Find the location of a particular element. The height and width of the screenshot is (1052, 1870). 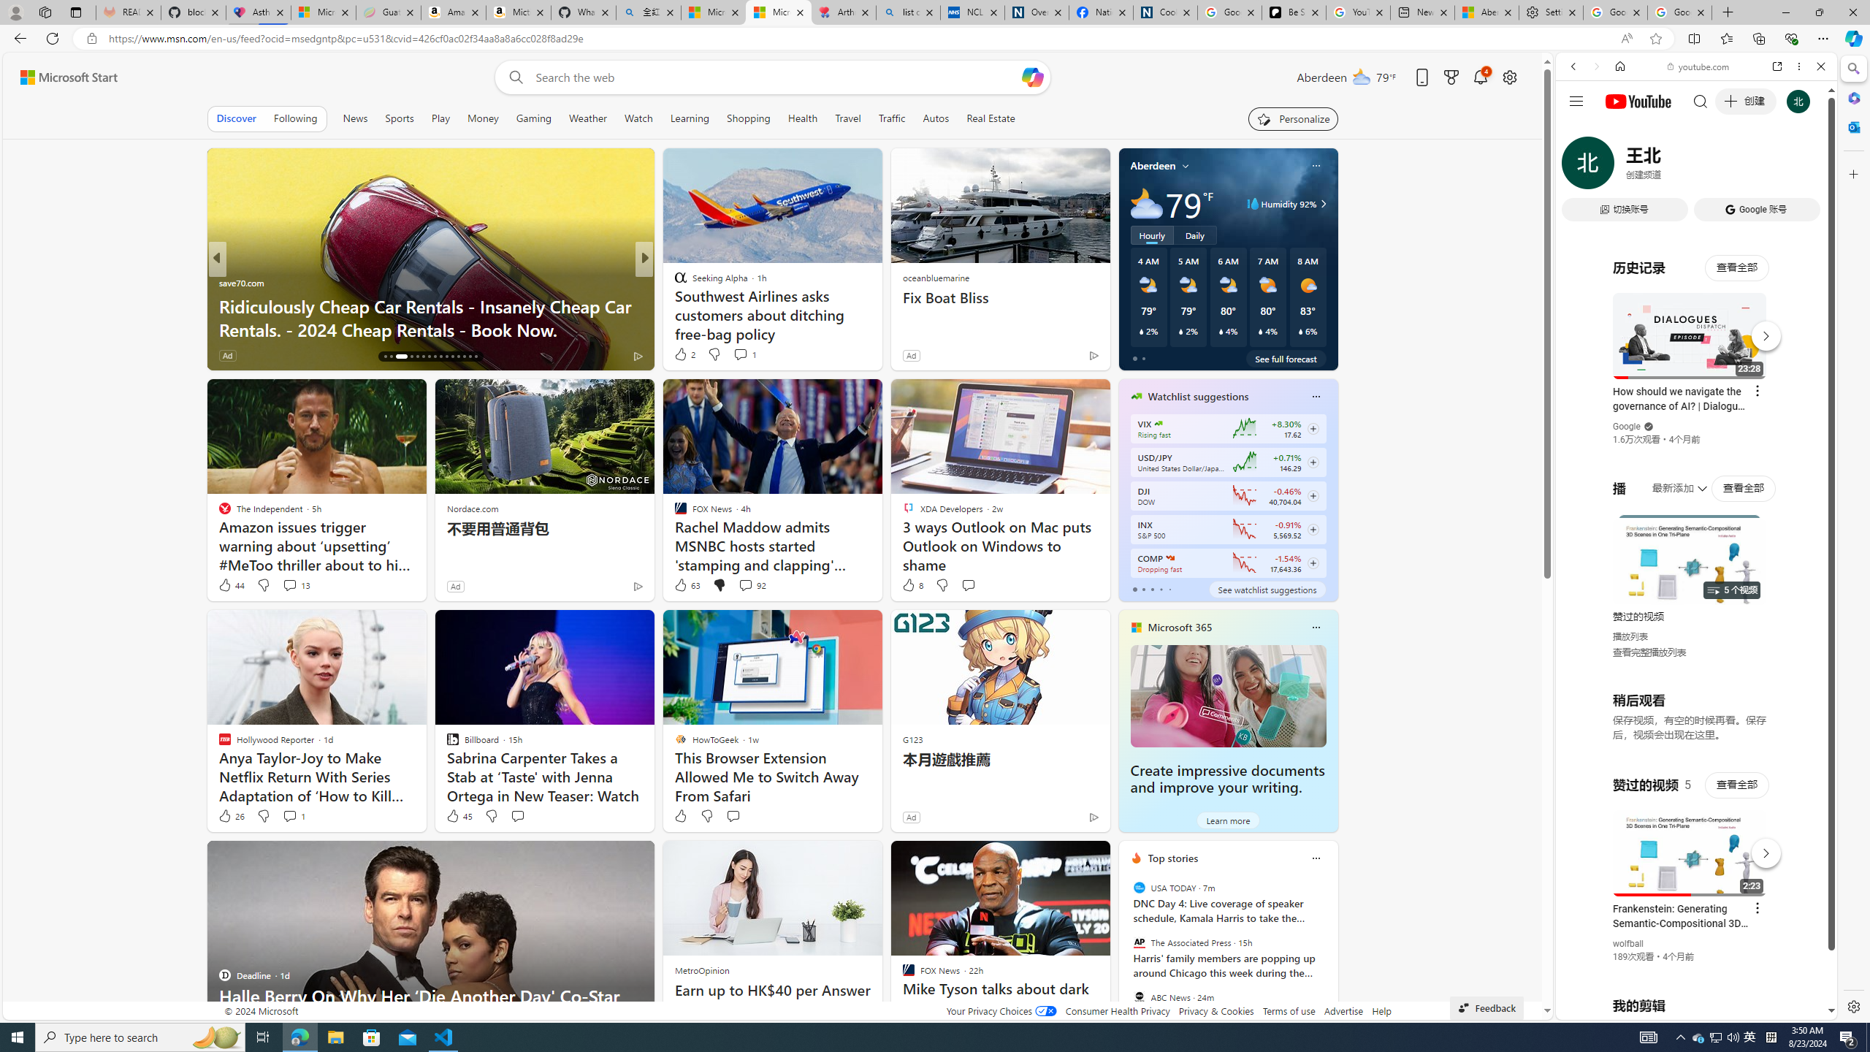

NCL Adult Asthma Inhaler Choice Guideline is located at coordinates (973, 12).